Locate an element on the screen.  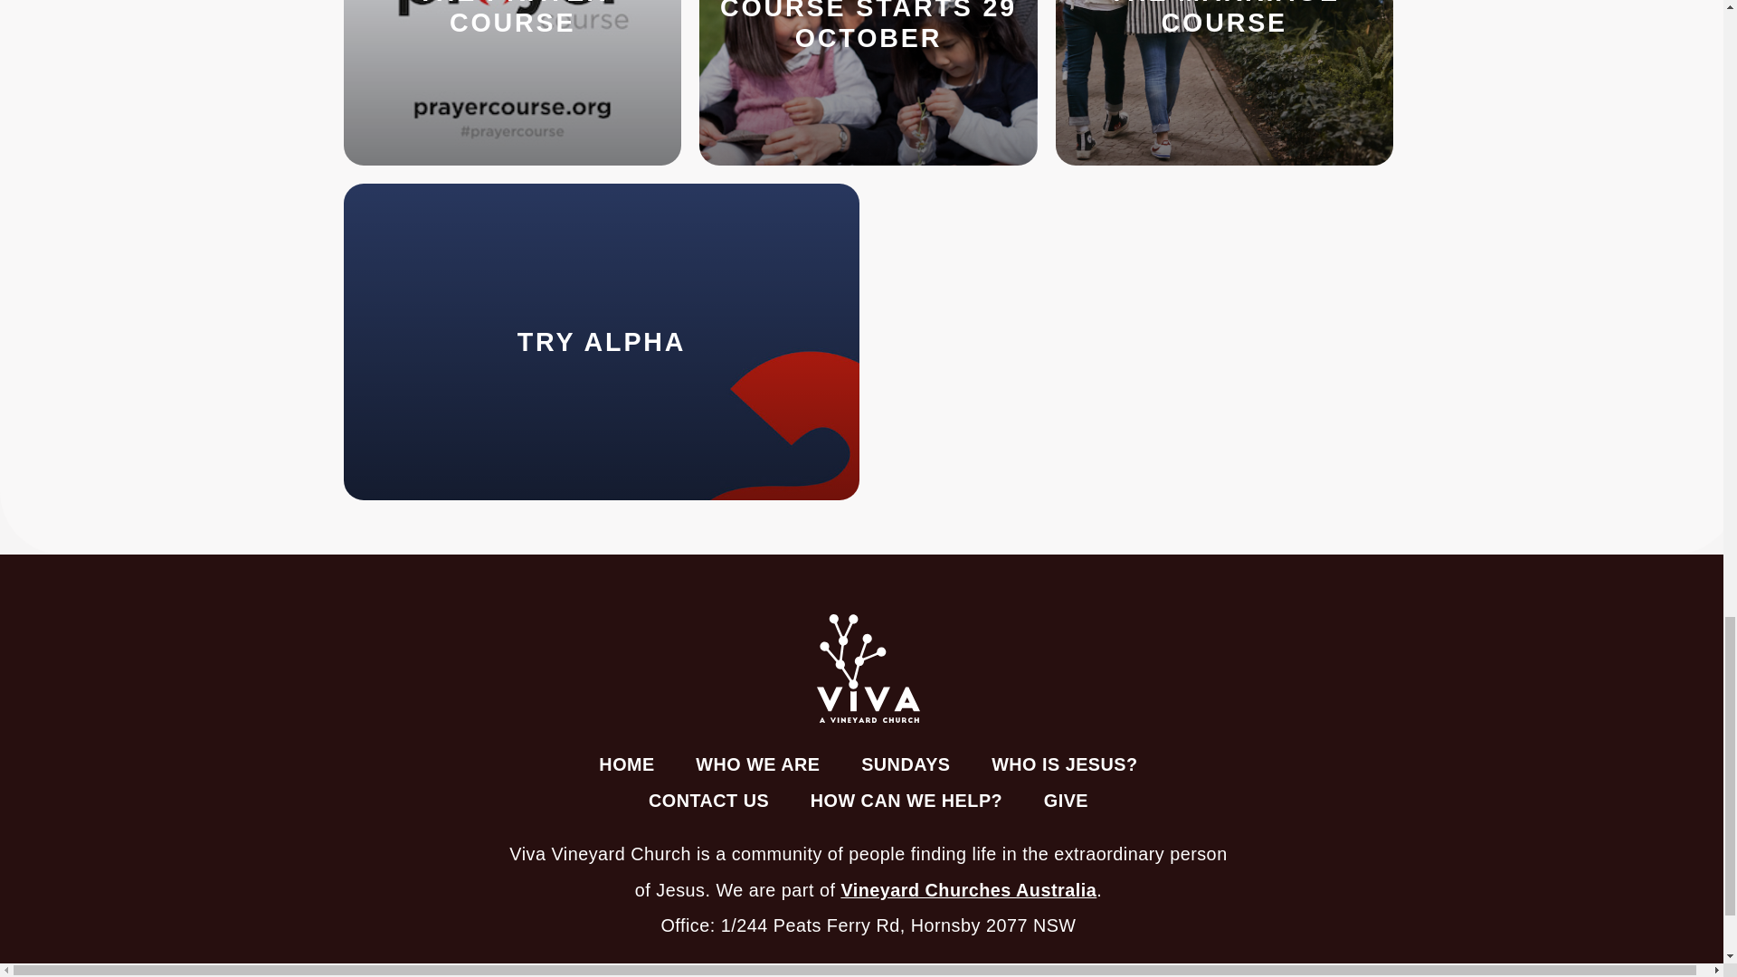
HOW CAN WE HELP? is located at coordinates (906, 800).